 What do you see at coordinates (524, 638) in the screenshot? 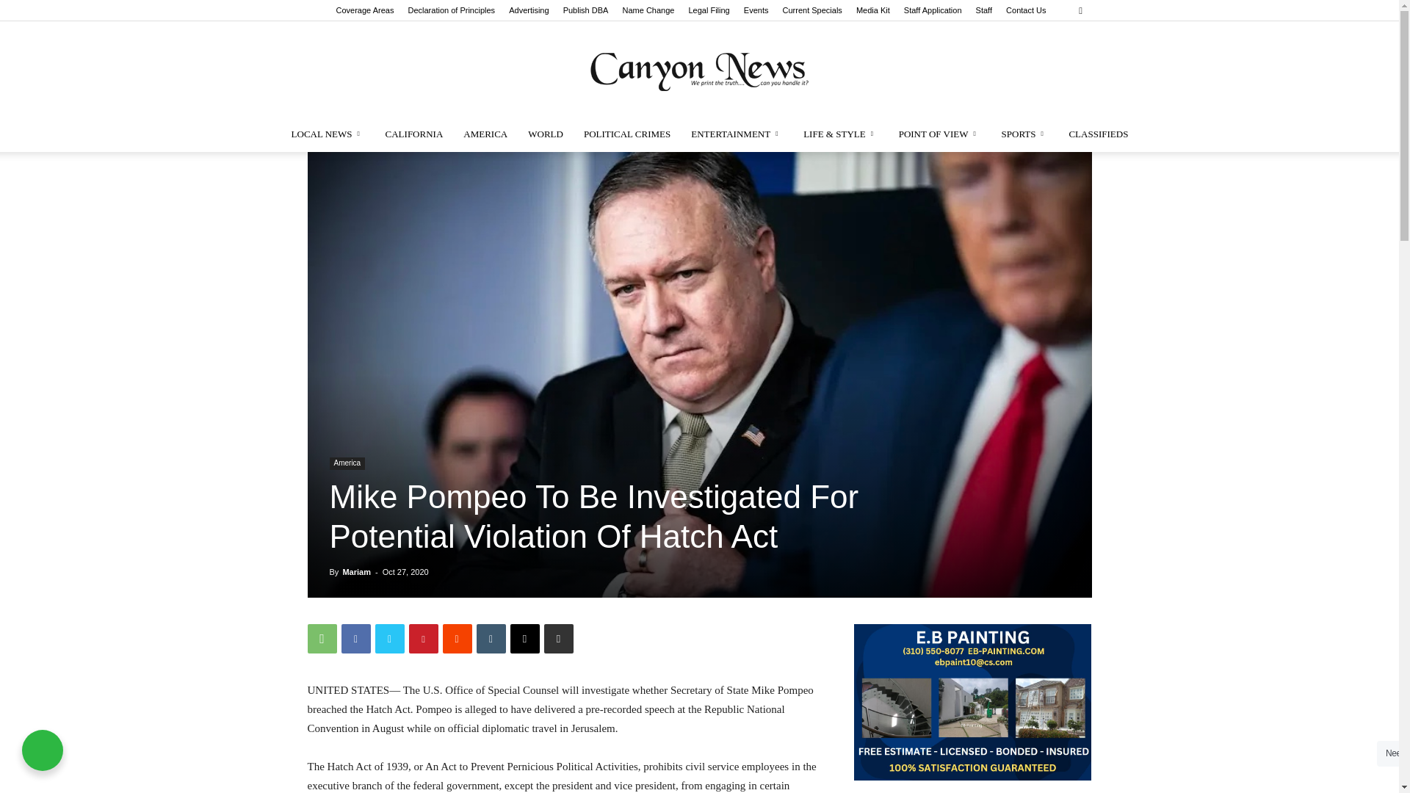
I see `Email` at bounding box center [524, 638].